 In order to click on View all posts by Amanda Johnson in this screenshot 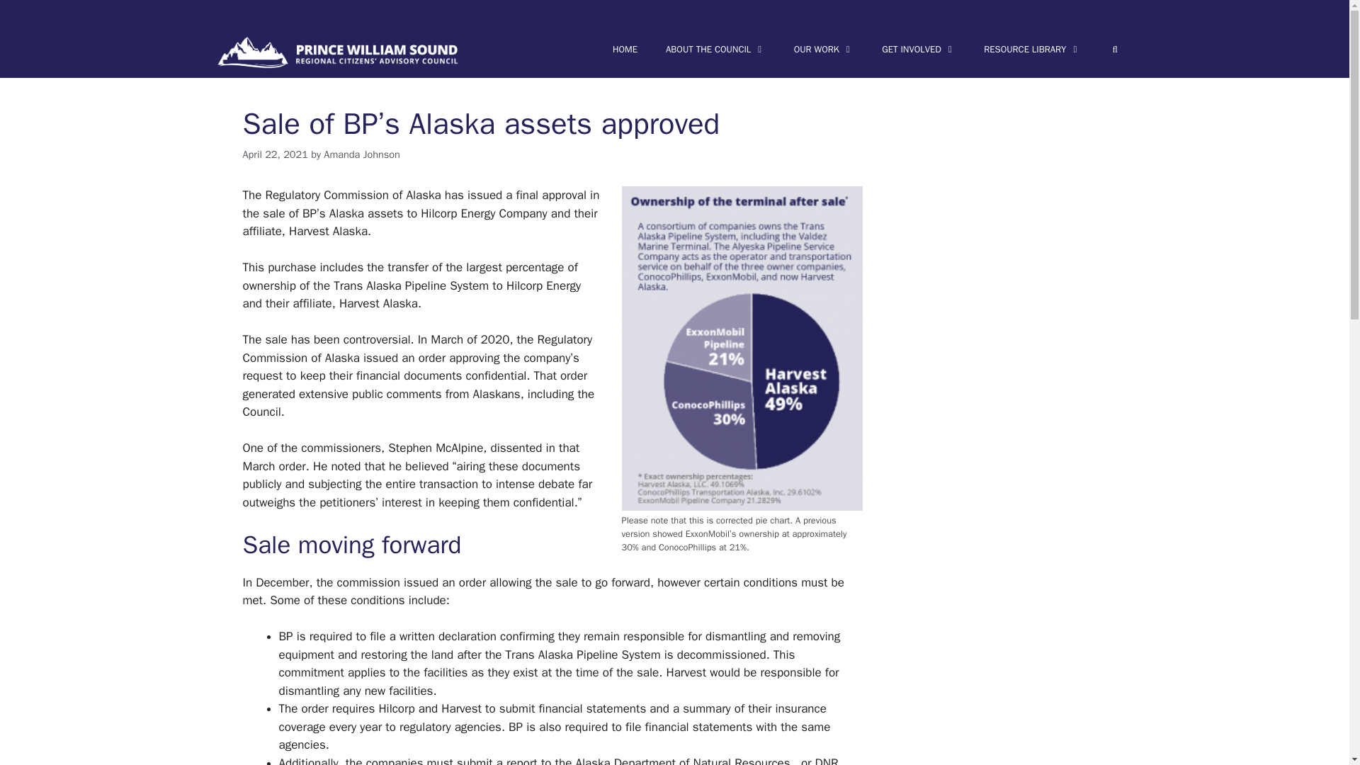, I will do `click(361, 154)`.